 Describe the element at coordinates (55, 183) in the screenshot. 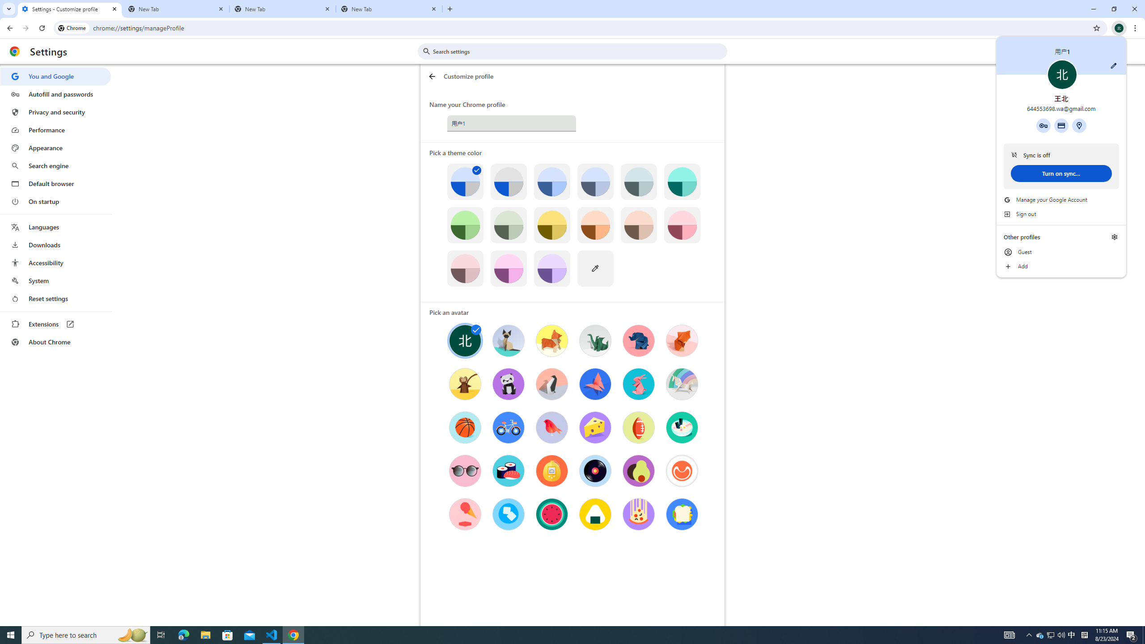

I see `Default browser` at that location.